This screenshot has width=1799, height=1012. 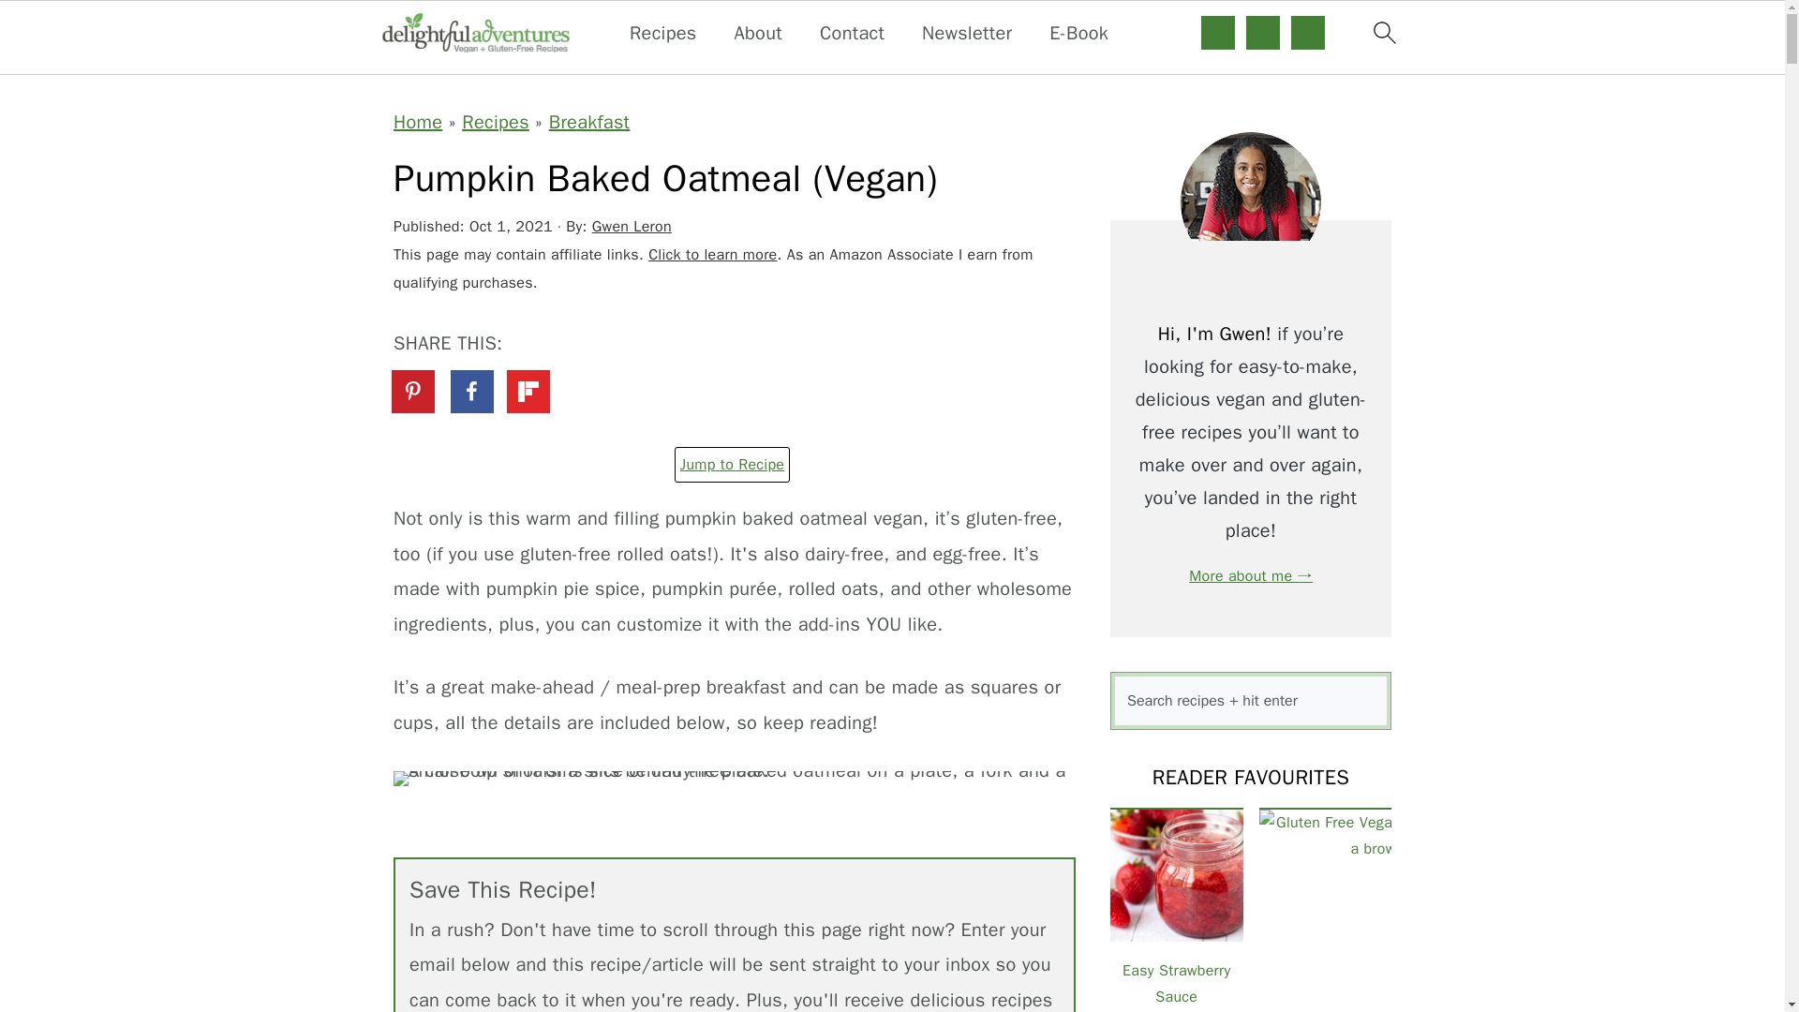 What do you see at coordinates (415, 394) in the screenshot?
I see `Save to Pinterest` at bounding box center [415, 394].